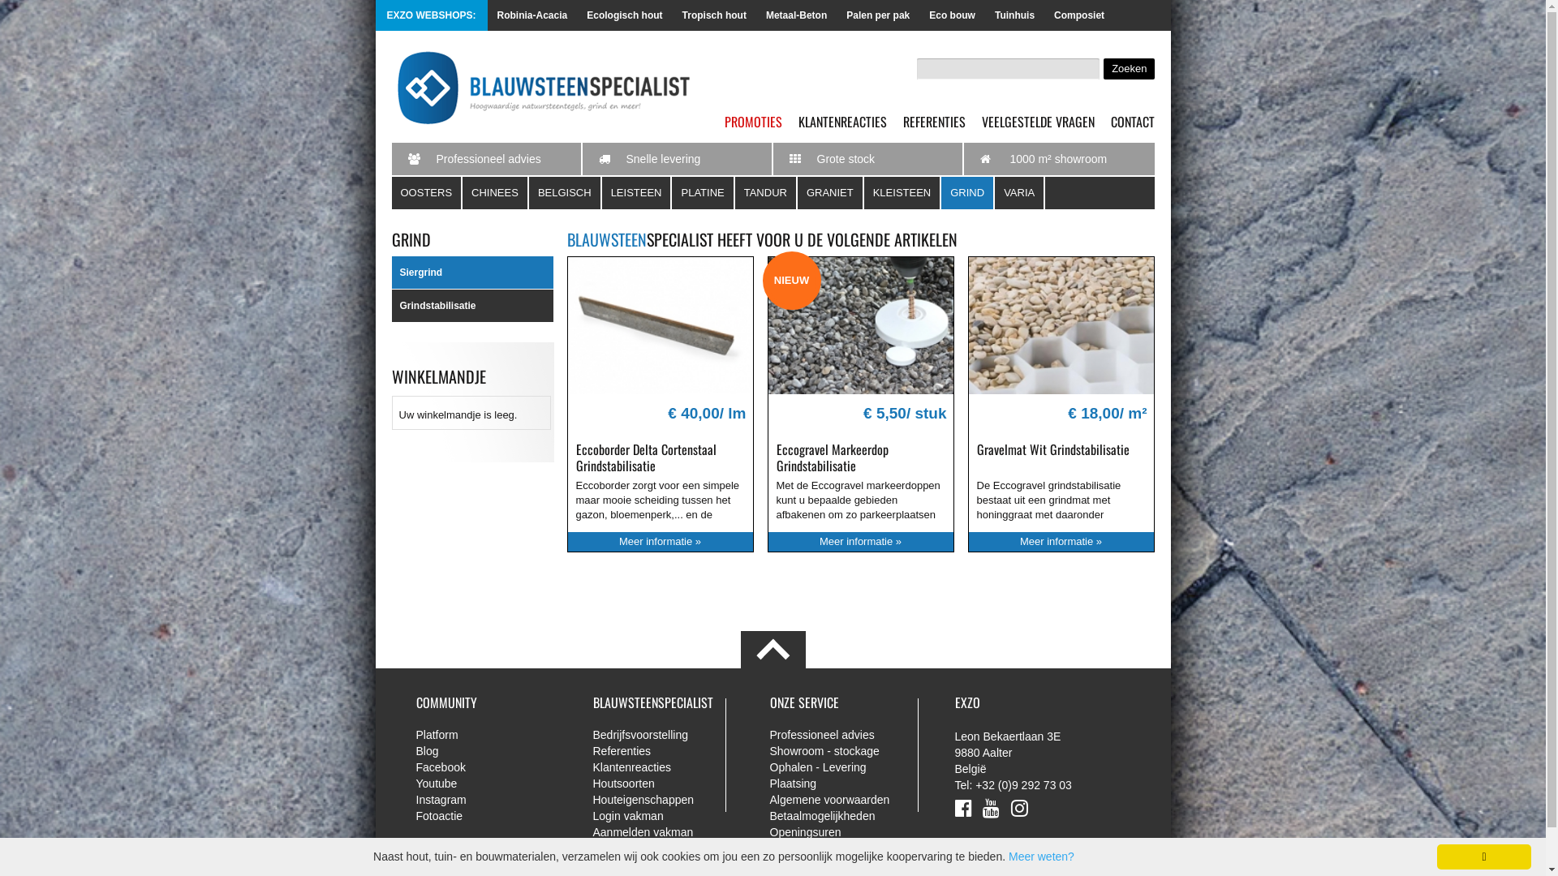  Describe the element at coordinates (860, 326) in the screenshot. I see `Eccogravel Markeerdop Grindstabilisatie` at that location.